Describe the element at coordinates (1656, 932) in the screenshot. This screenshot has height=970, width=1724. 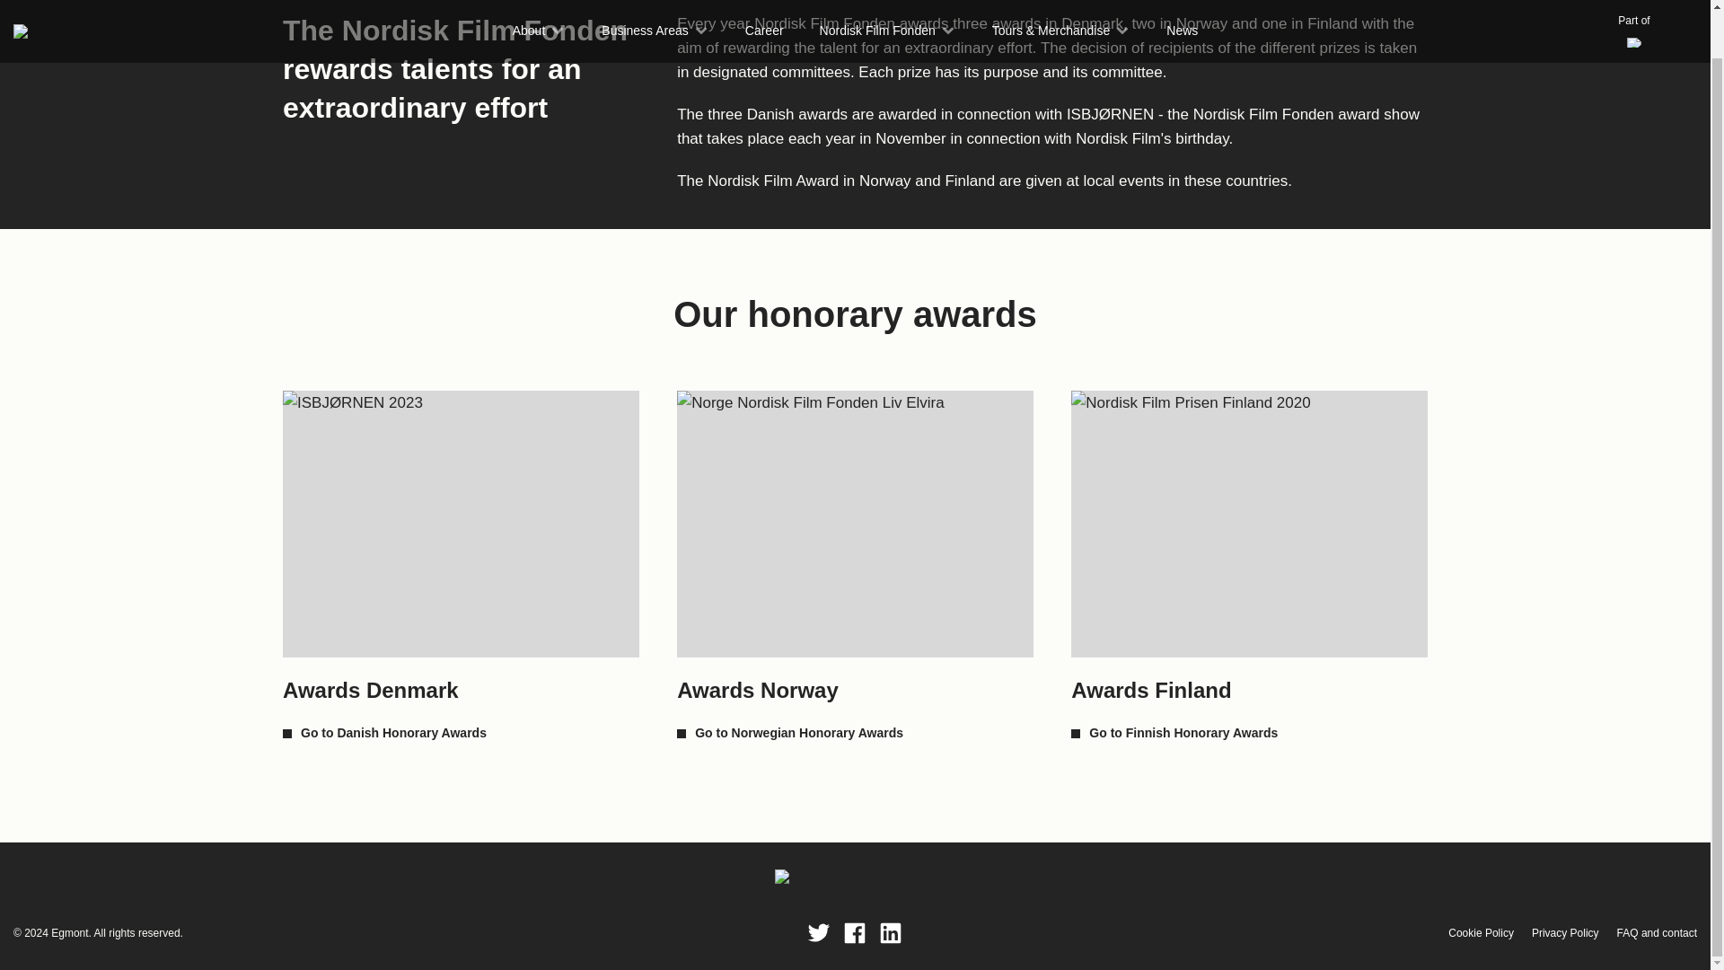
I see `FAQ and contact` at that location.